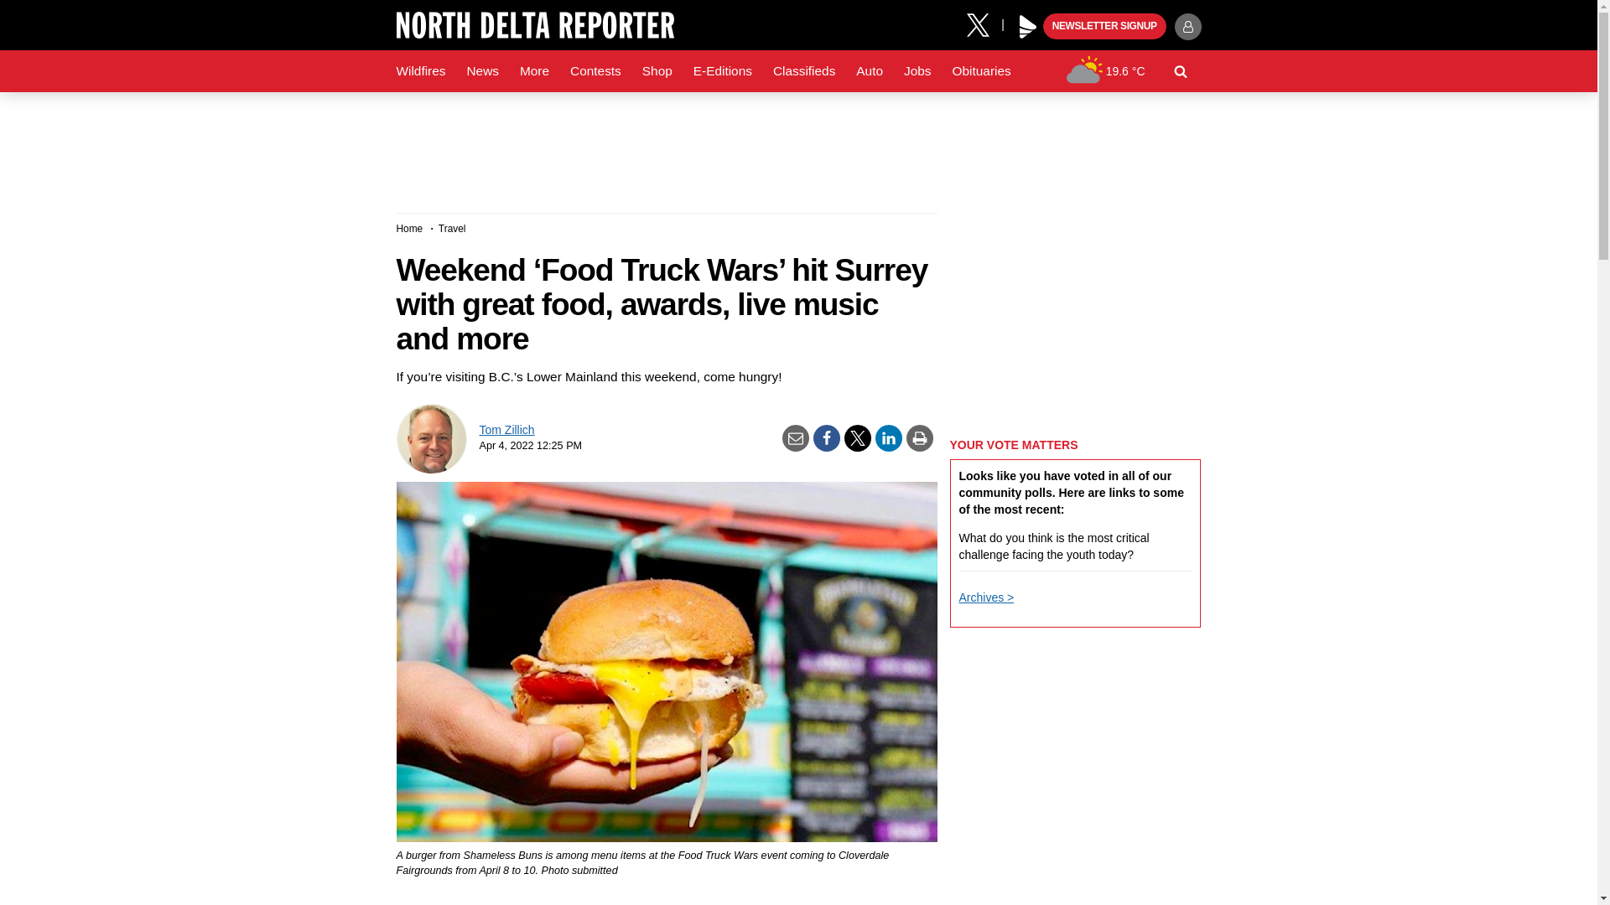  I want to click on Wildfires, so click(421, 71).